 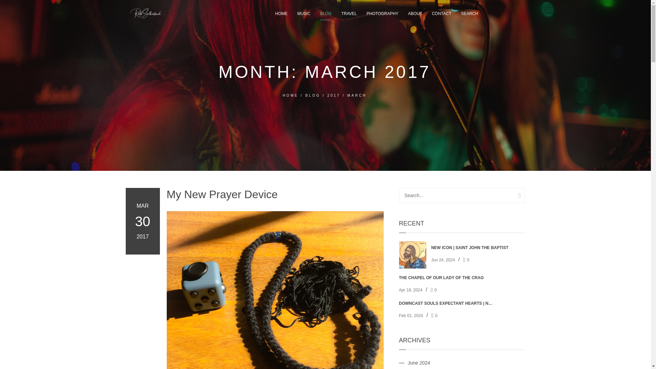 I want to click on 0, so click(x=436, y=315).